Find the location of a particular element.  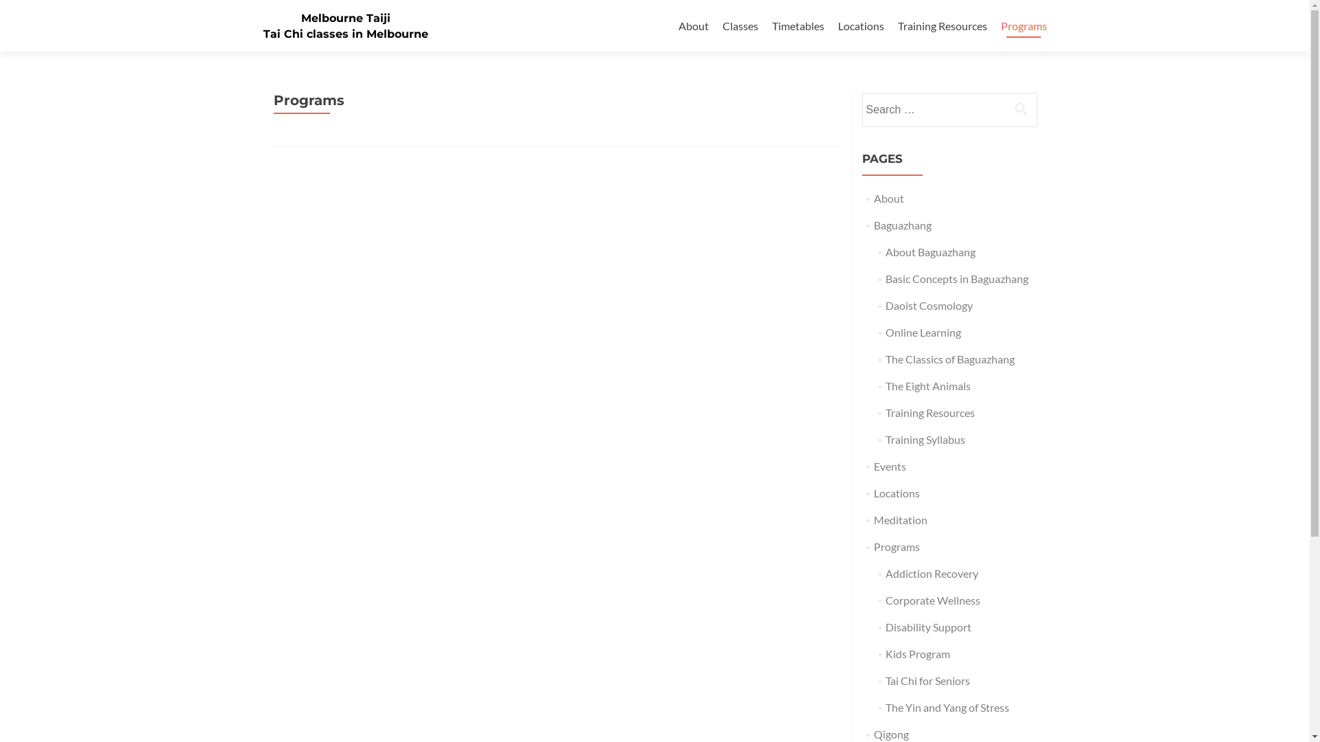

Disability Support is located at coordinates (928, 627).